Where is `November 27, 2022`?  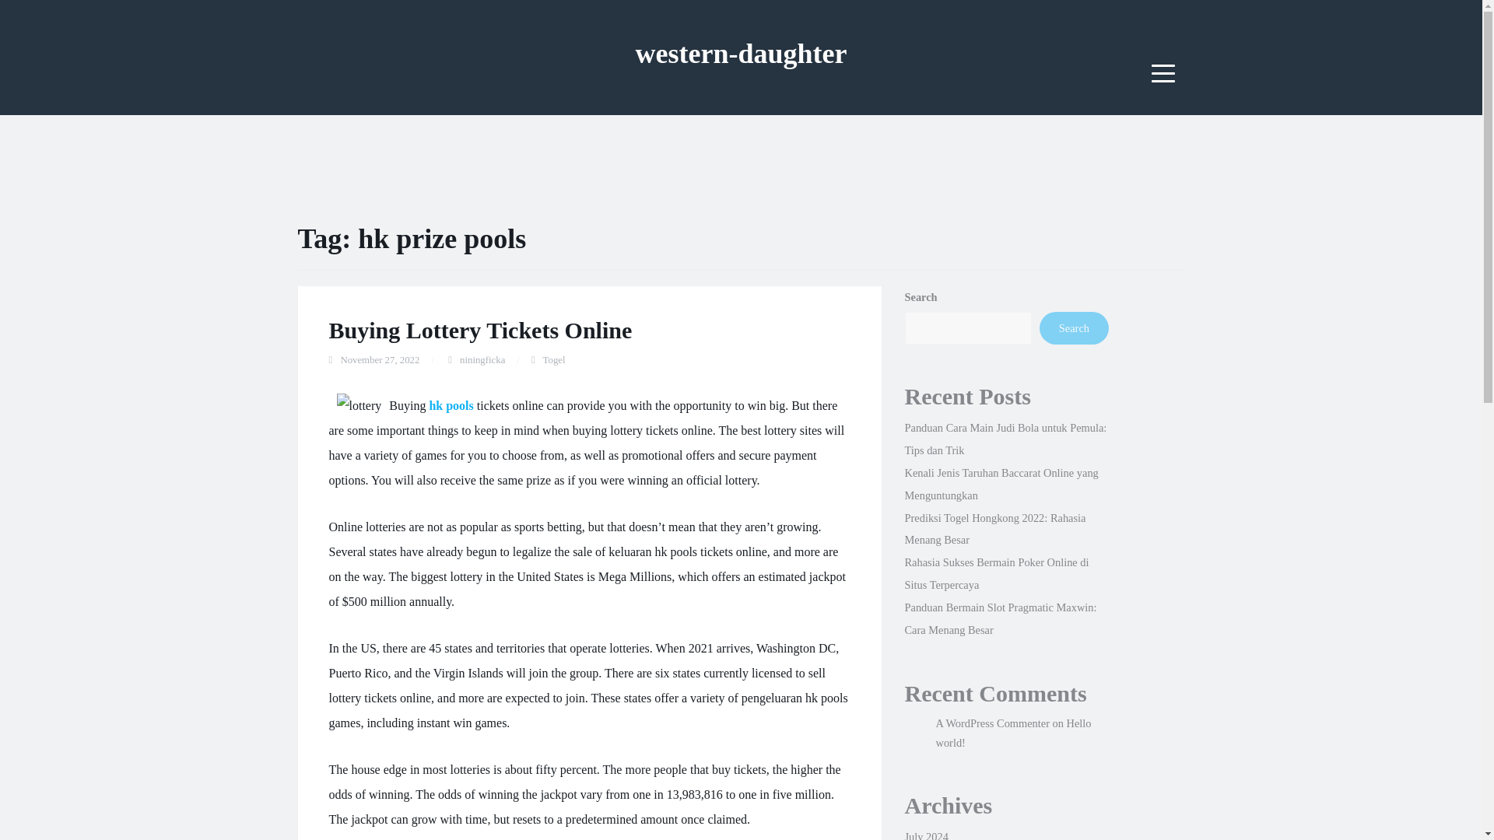 November 27, 2022 is located at coordinates (380, 359).